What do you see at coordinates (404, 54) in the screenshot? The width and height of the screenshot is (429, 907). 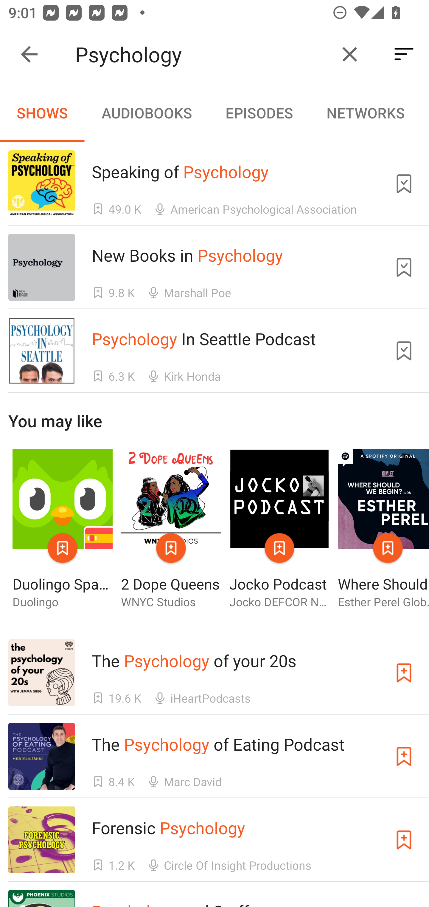 I see `Sort By` at bounding box center [404, 54].